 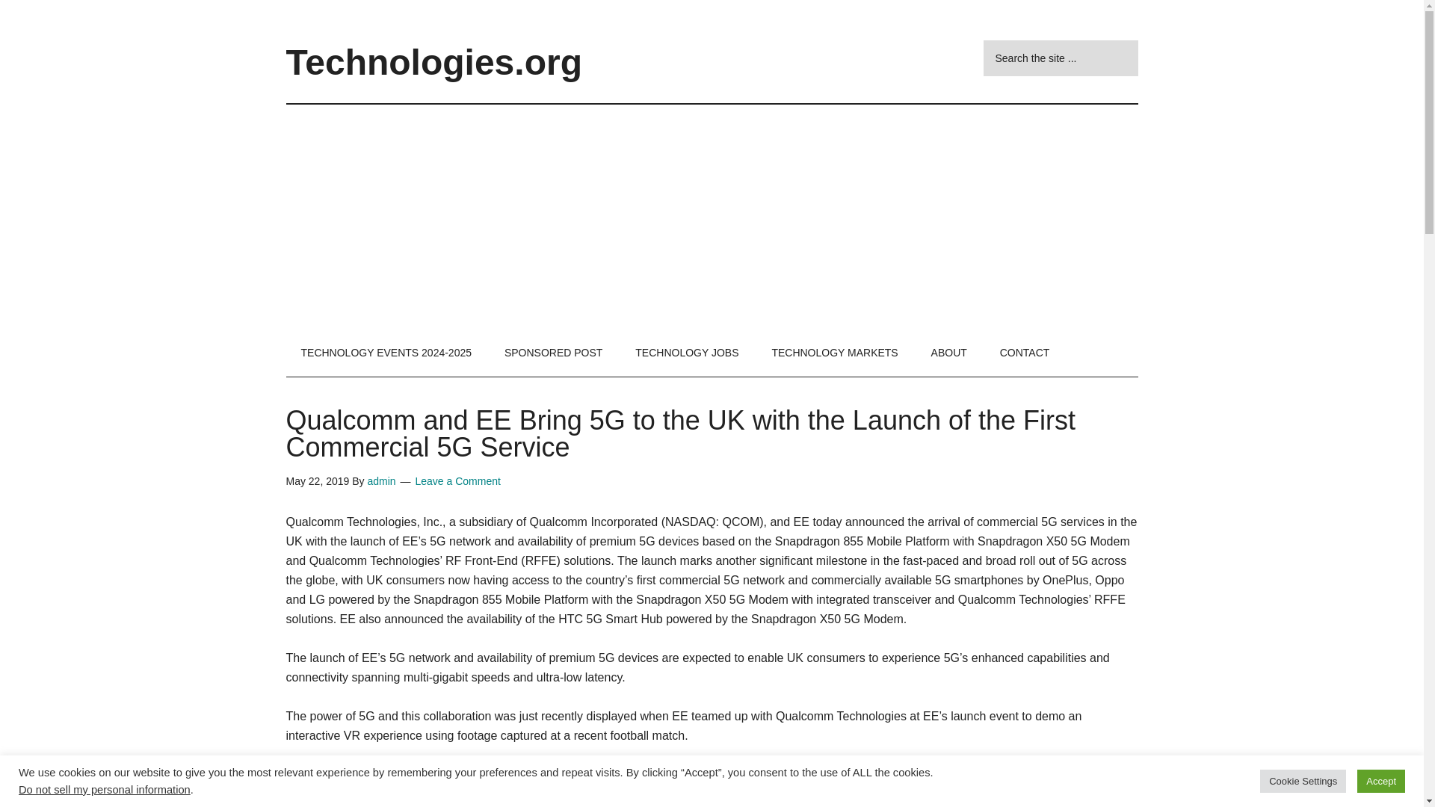 I want to click on SPONSORED POST, so click(x=553, y=353).